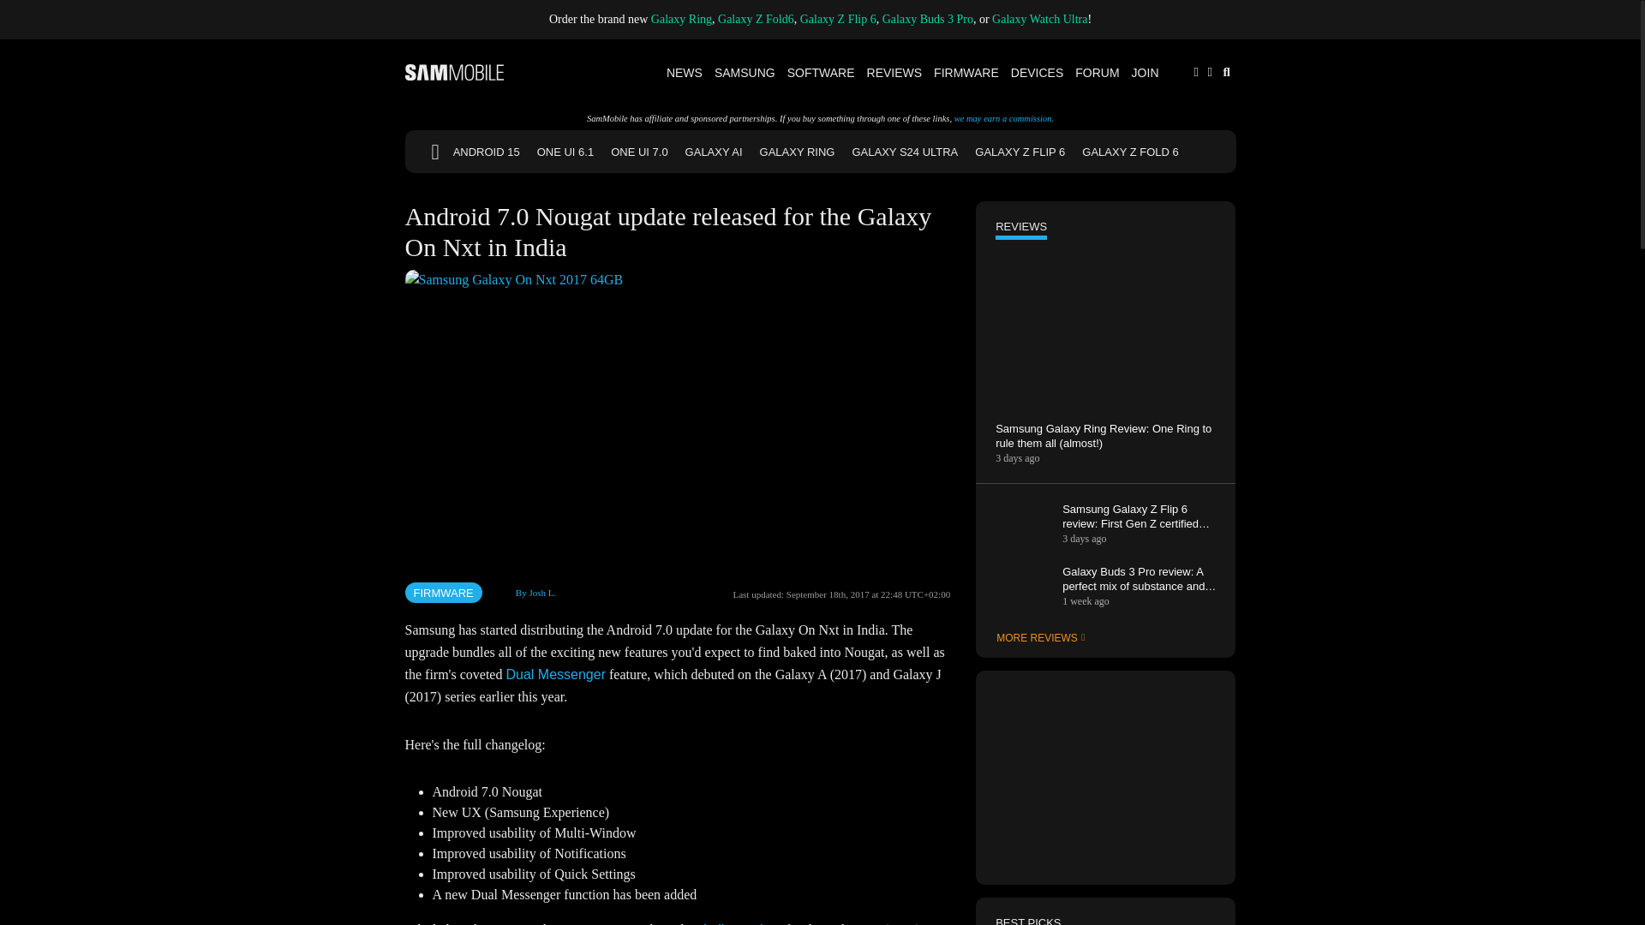  Describe the element at coordinates (1039, 19) in the screenshot. I see `Galaxy Watch Ultra` at that location.